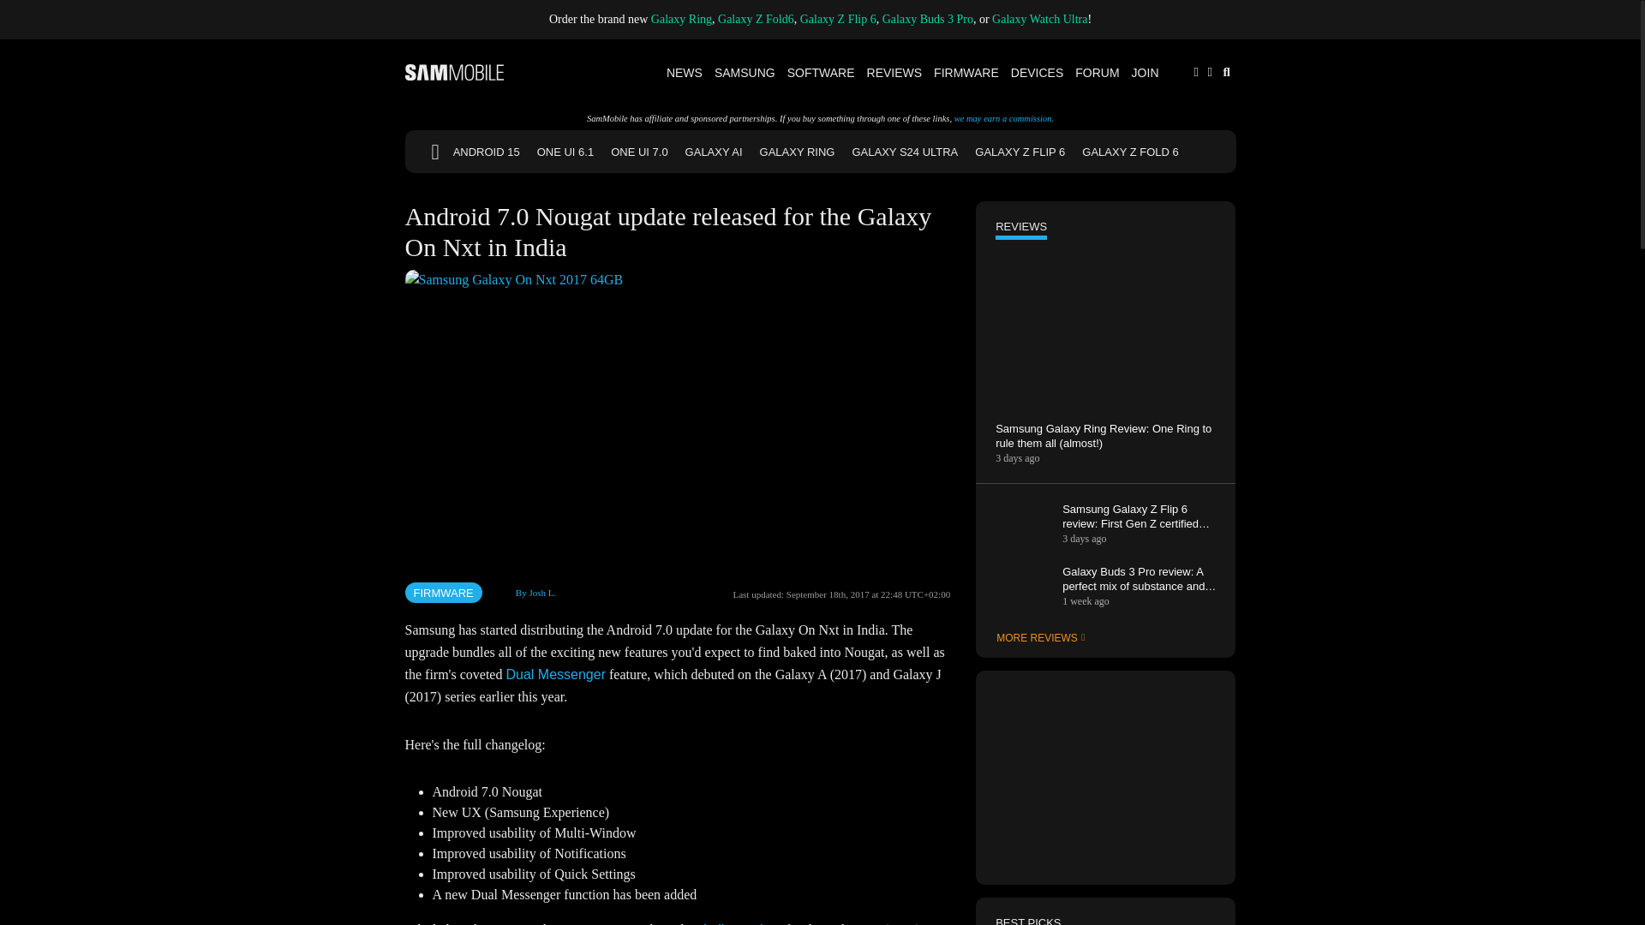  Describe the element at coordinates (1039, 19) in the screenshot. I see `Galaxy Watch Ultra` at that location.